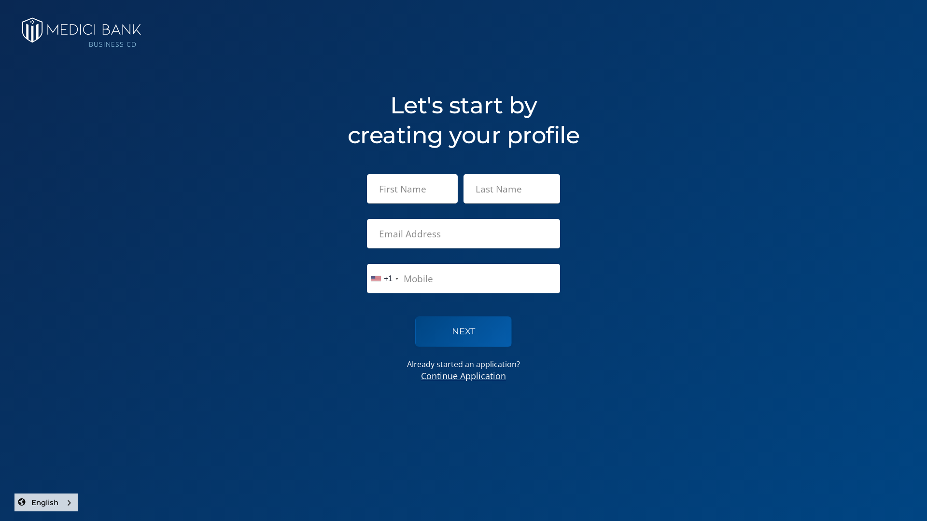  I want to click on Continue Application, so click(463, 376).